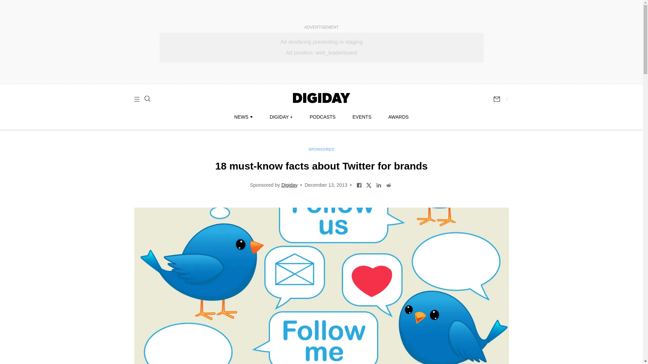  I want to click on Share on Reddit, so click(388, 185).